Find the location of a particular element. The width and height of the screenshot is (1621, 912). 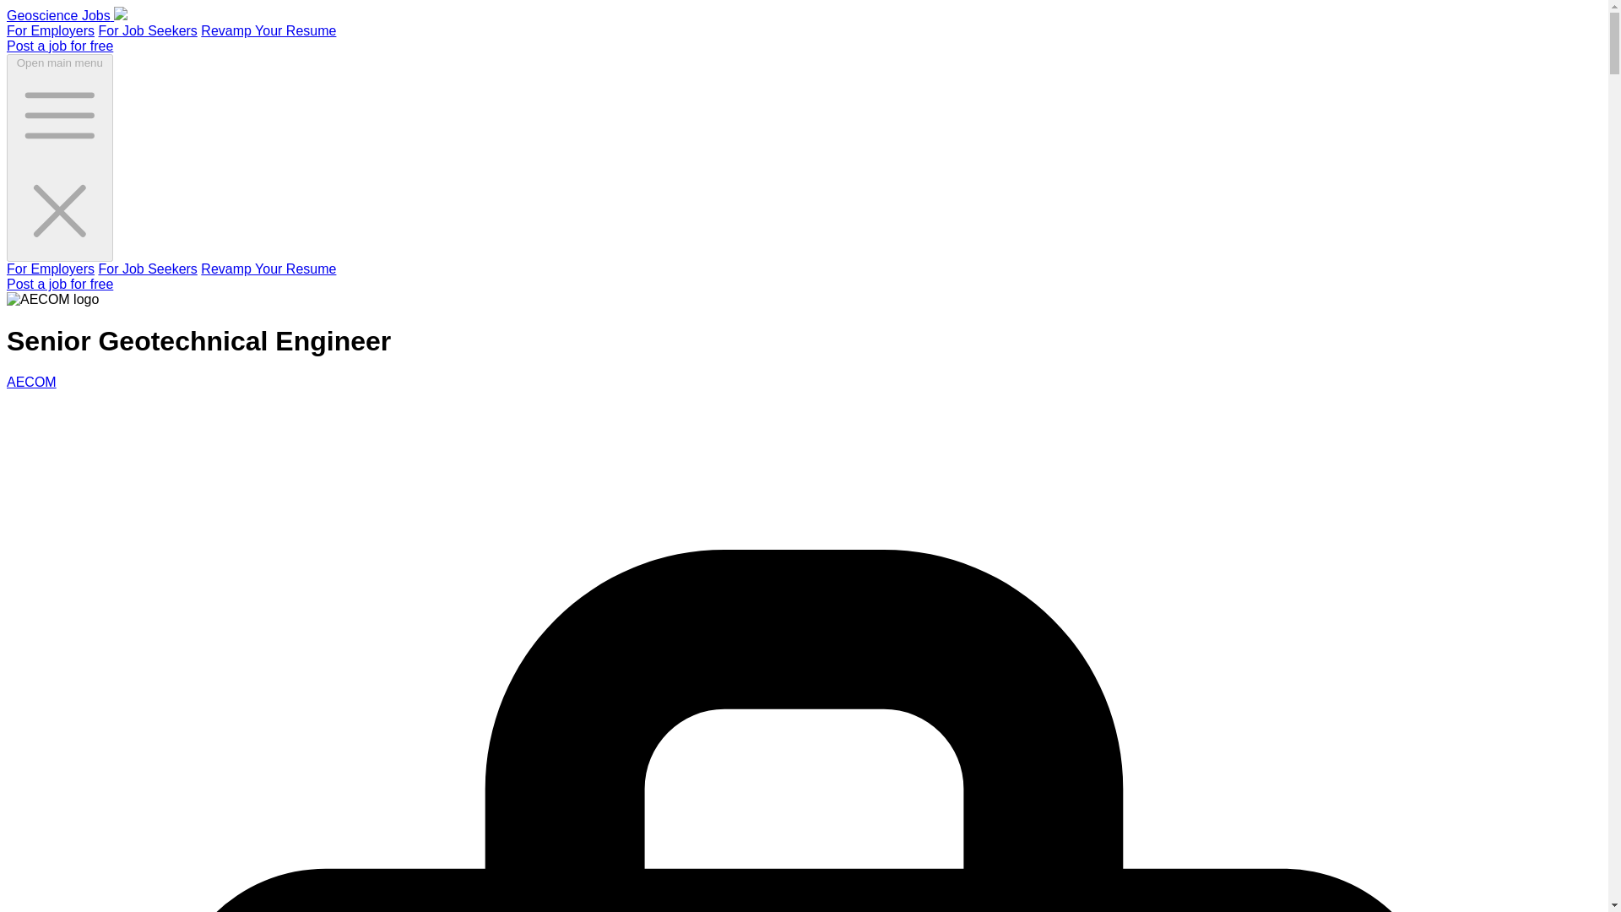

For Employers is located at coordinates (50, 30).